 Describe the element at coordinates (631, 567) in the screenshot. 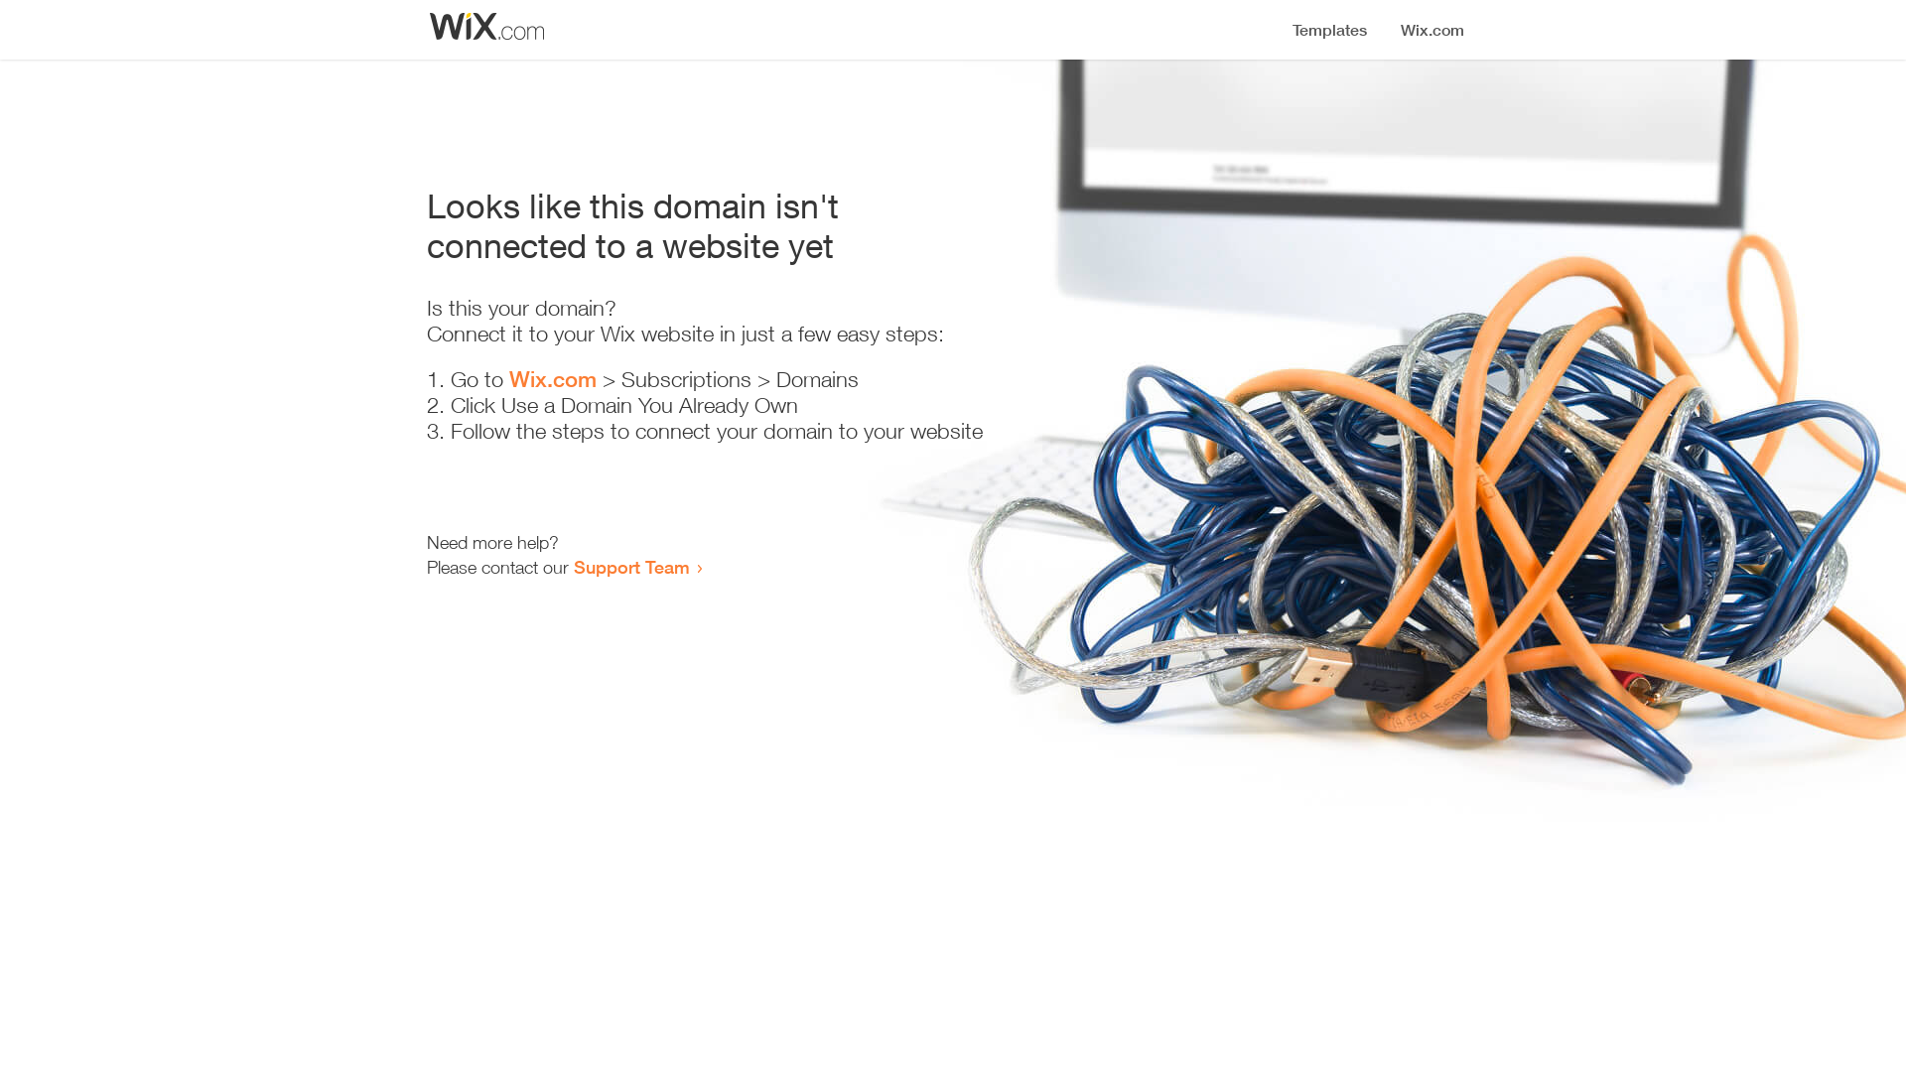

I see `Support Team` at that location.